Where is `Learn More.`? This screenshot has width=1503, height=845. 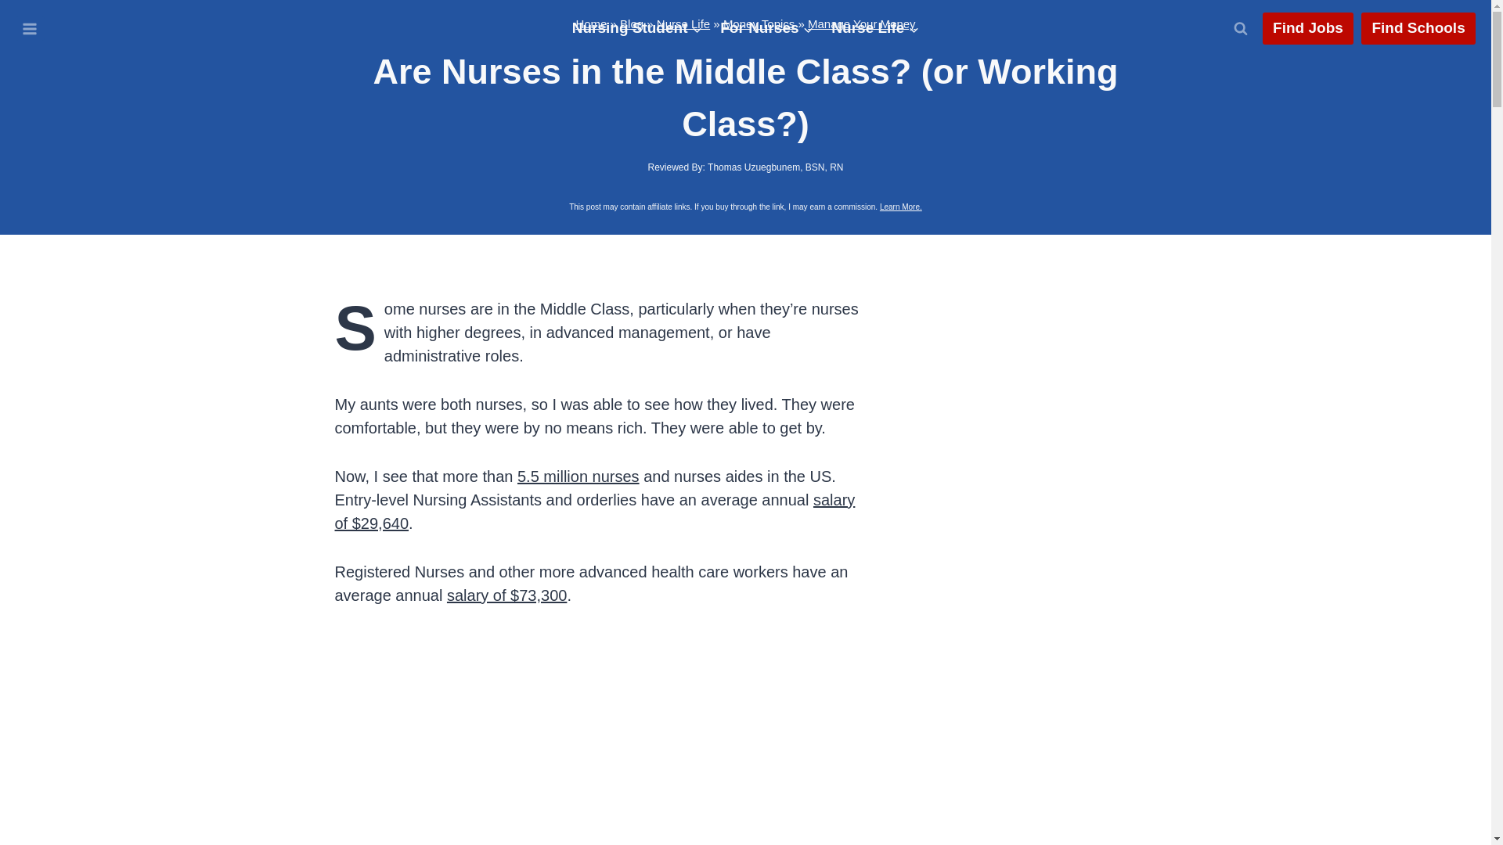 Learn More. is located at coordinates (900, 207).